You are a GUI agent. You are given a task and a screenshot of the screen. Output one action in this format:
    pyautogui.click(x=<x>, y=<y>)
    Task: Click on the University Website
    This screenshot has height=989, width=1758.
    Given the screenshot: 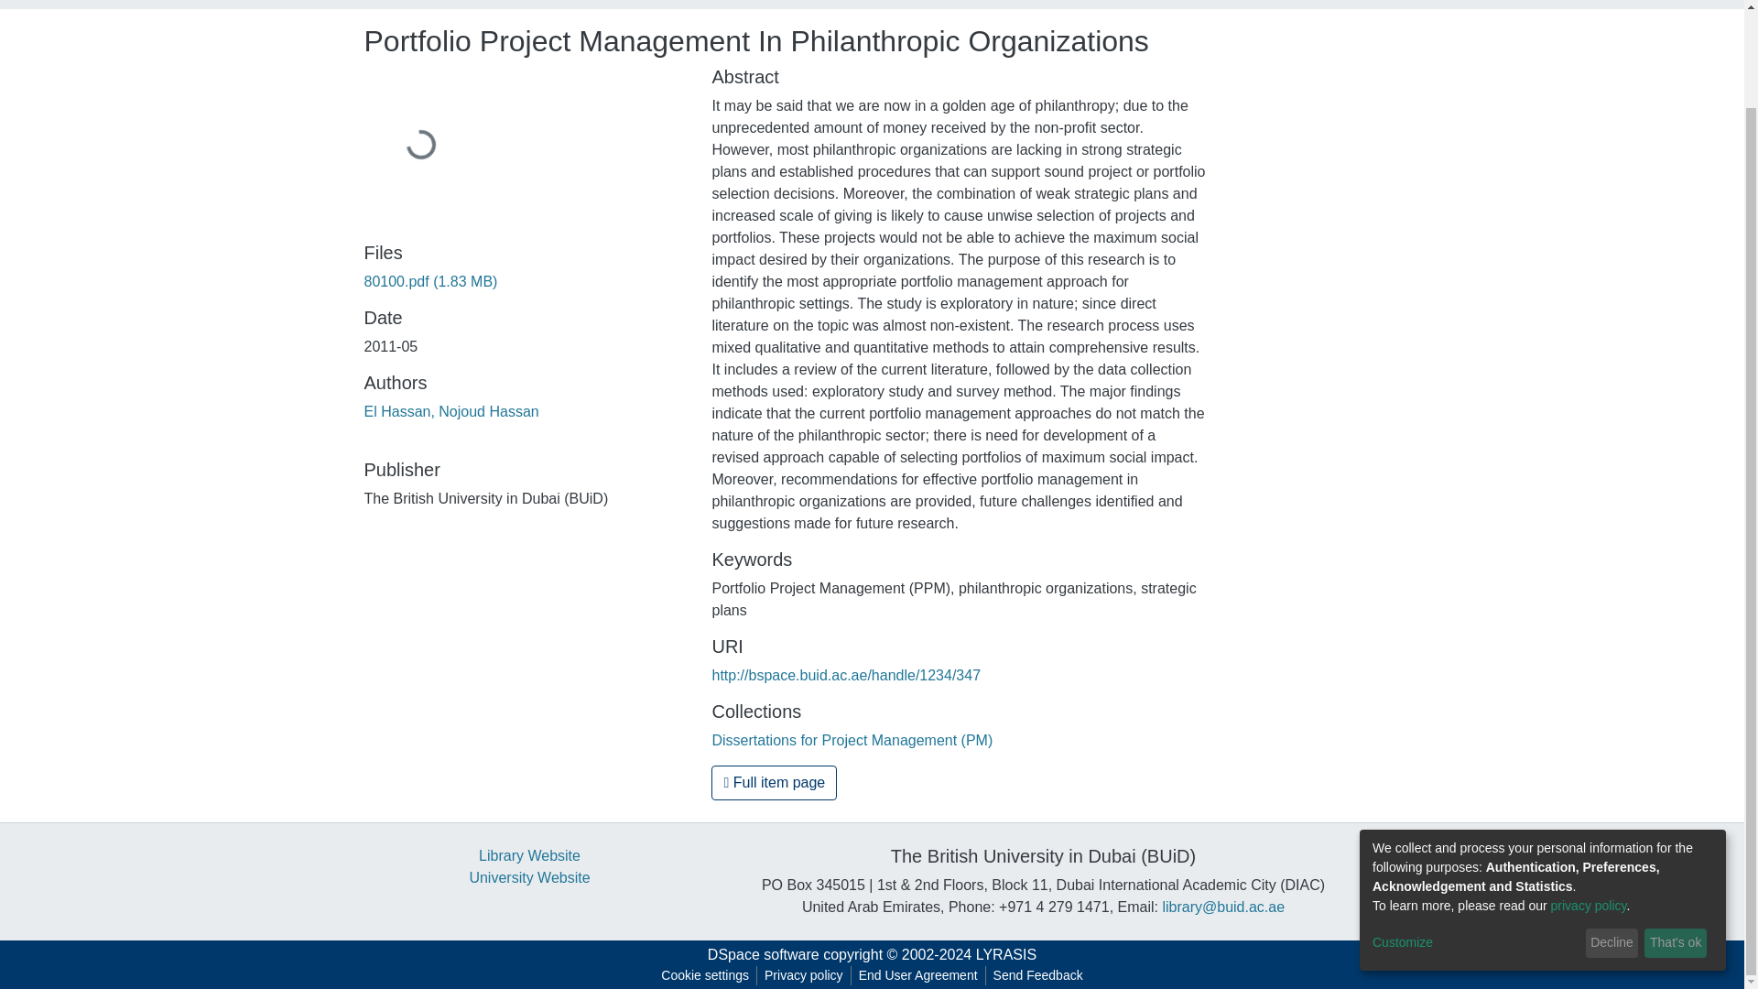 What is the action you would take?
    pyautogui.click(x=529, y=877)
    